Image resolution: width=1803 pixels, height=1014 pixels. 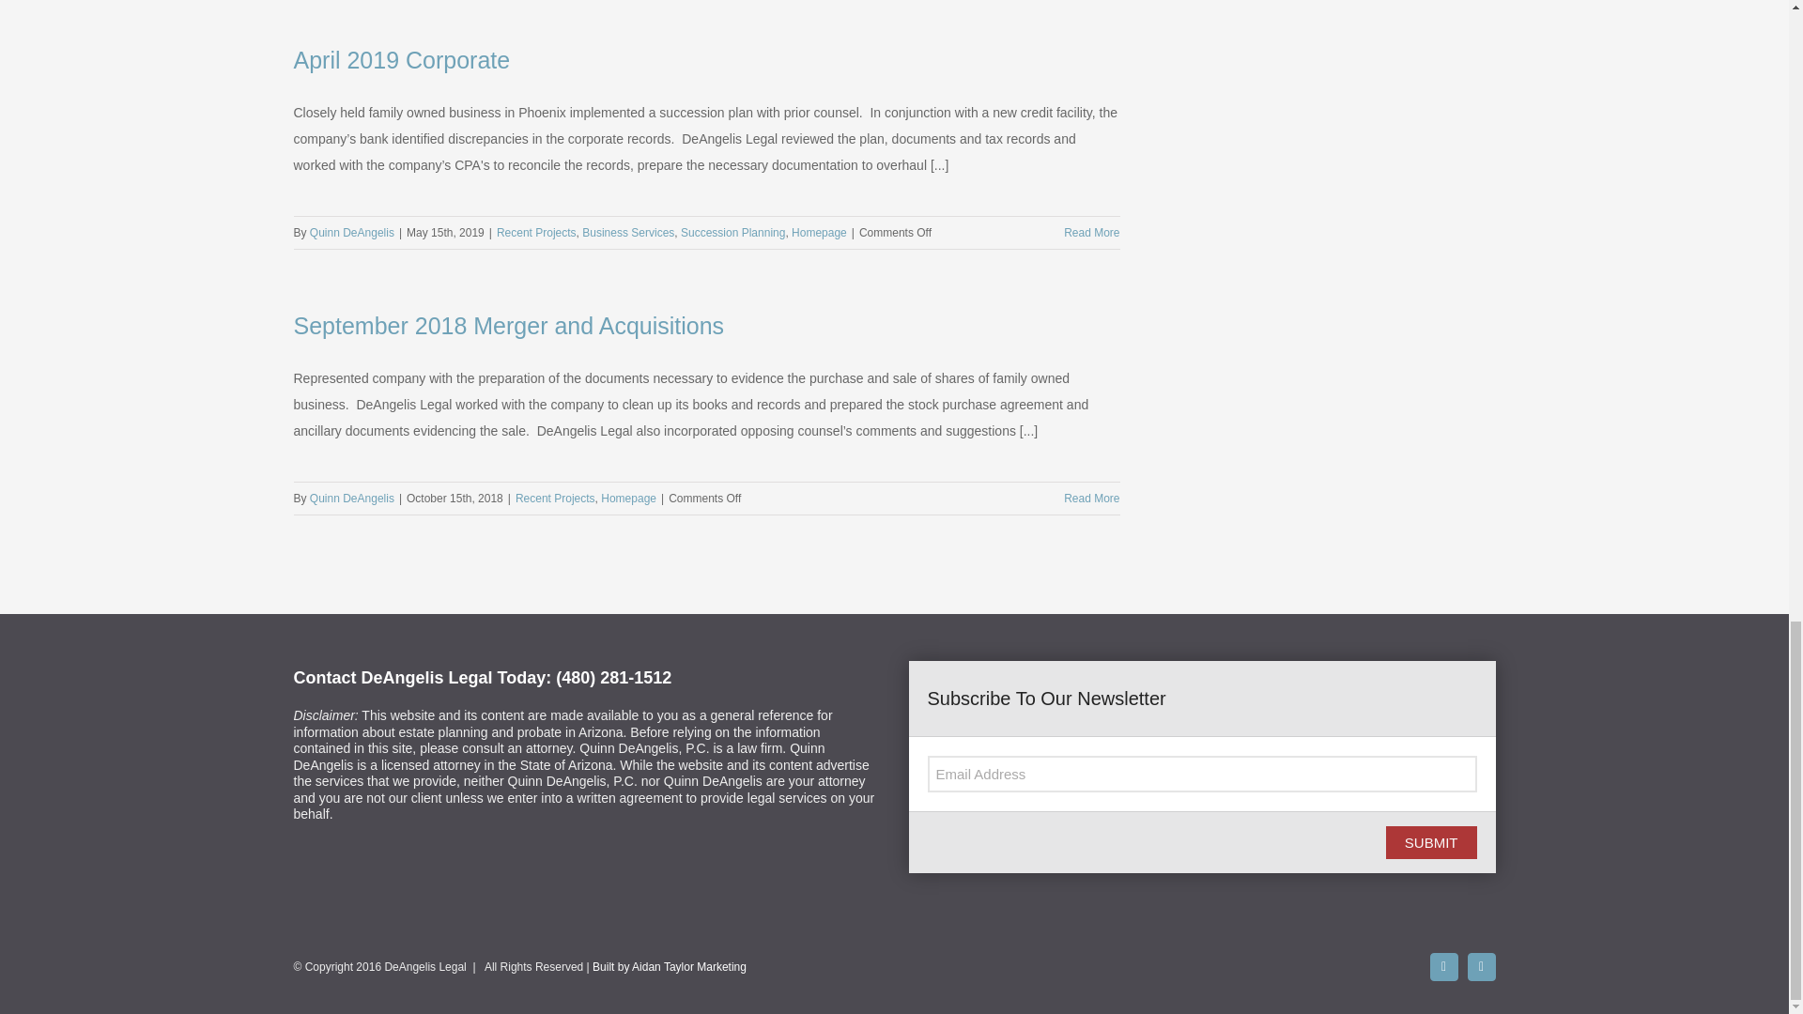 What do you see at coordinates (1442, 967) in the screenshot?
I see `Facebook` at bounding box center [1442, 967].